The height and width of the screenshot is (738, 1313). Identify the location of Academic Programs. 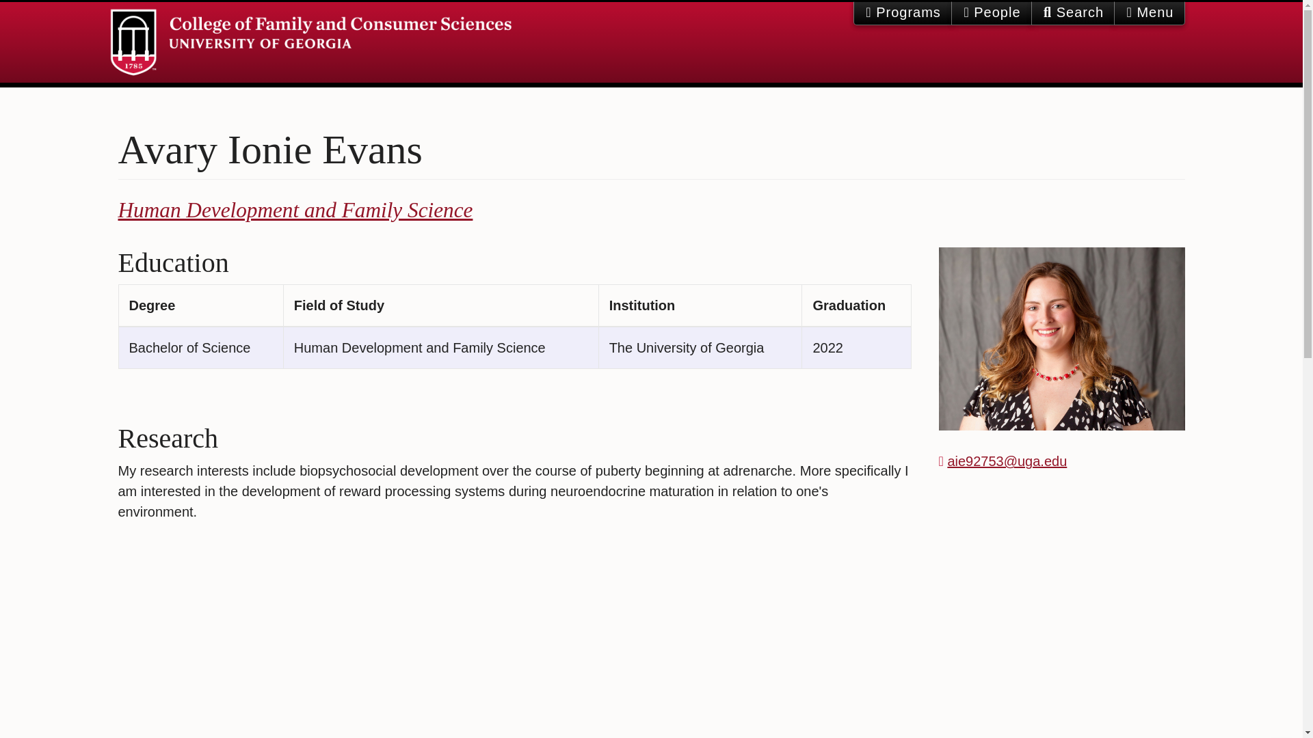
(903, 12).